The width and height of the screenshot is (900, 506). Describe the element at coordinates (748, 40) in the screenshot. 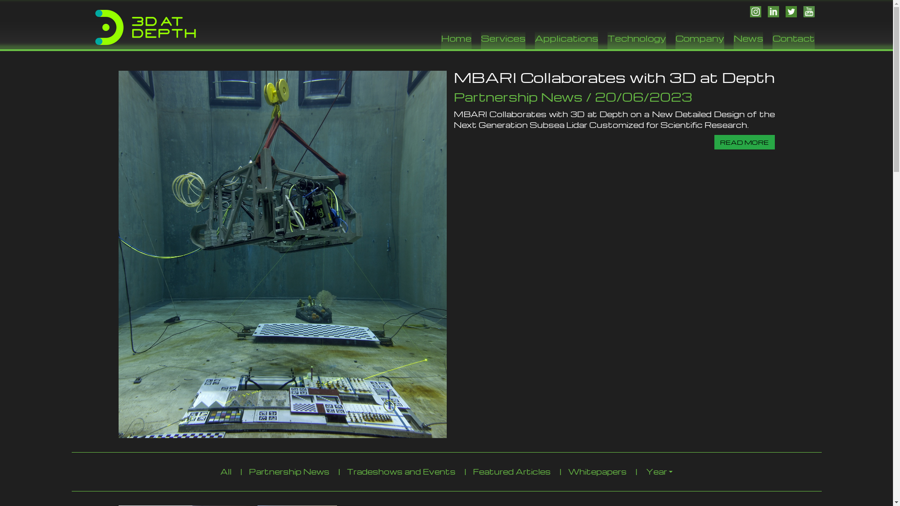

I see `News` at that location.